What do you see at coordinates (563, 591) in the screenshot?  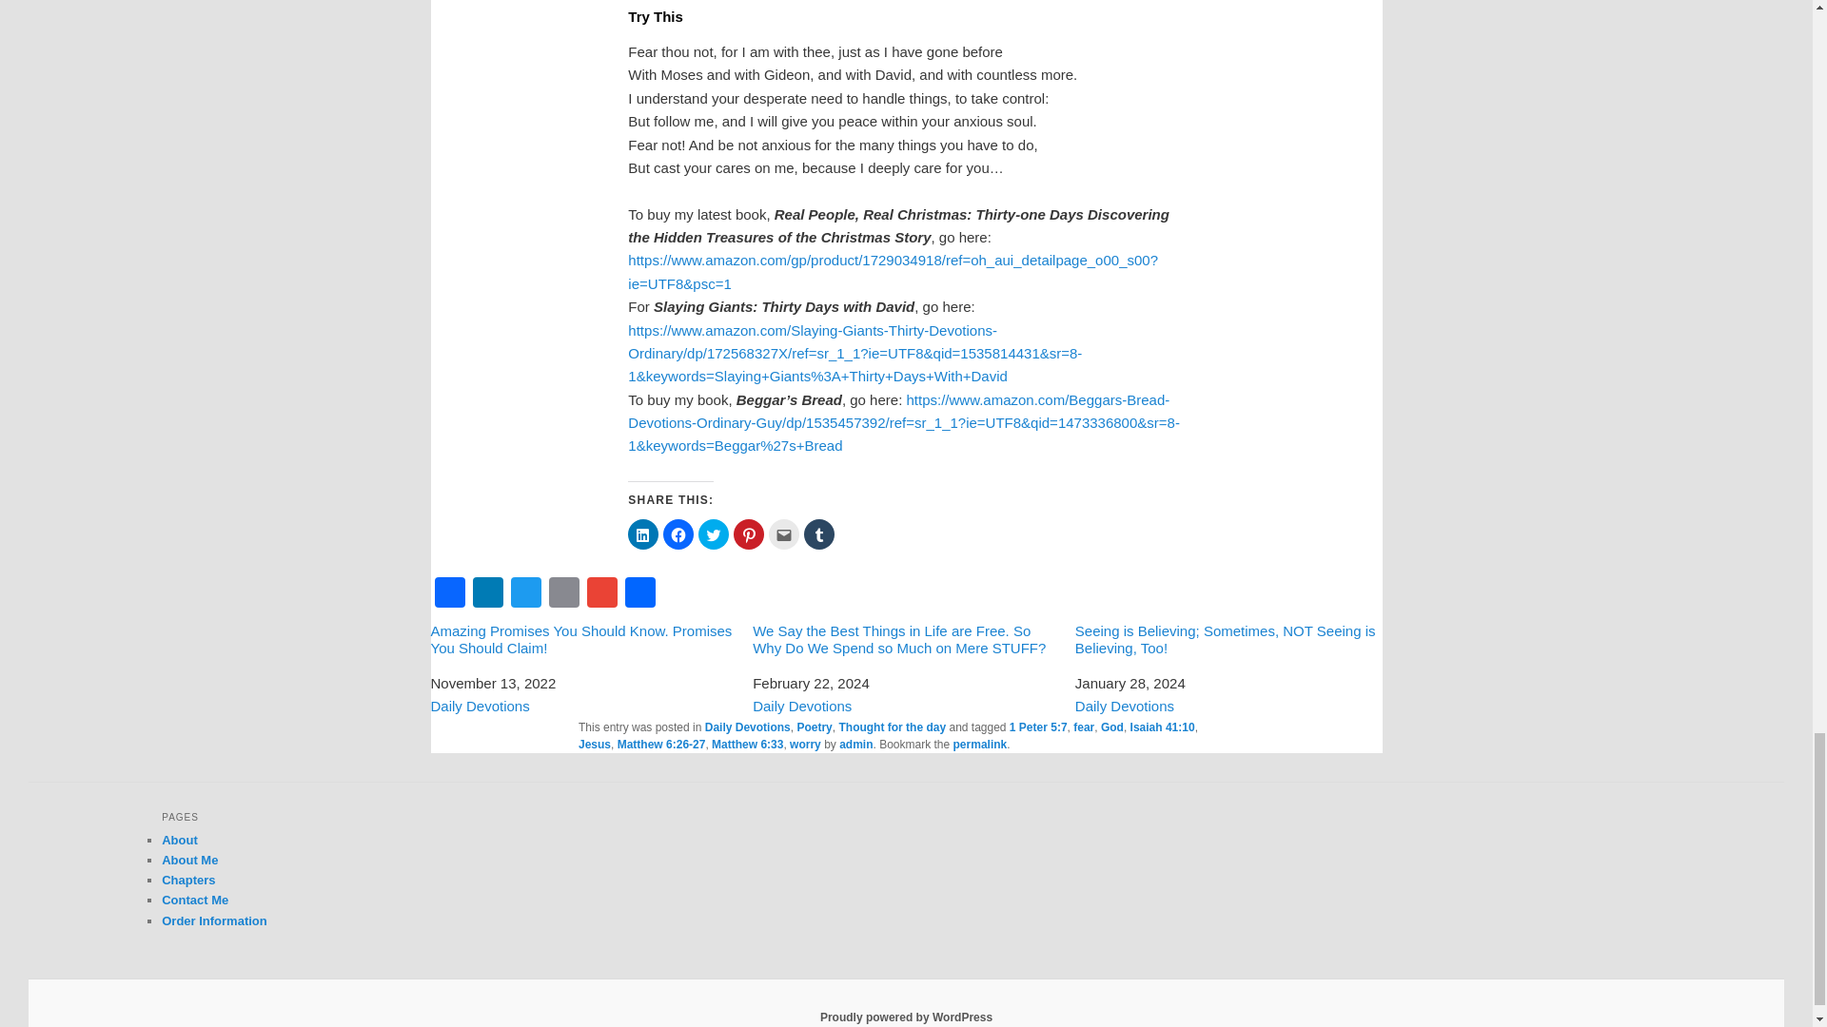 I see `Email` at bounding box center [563, 591].